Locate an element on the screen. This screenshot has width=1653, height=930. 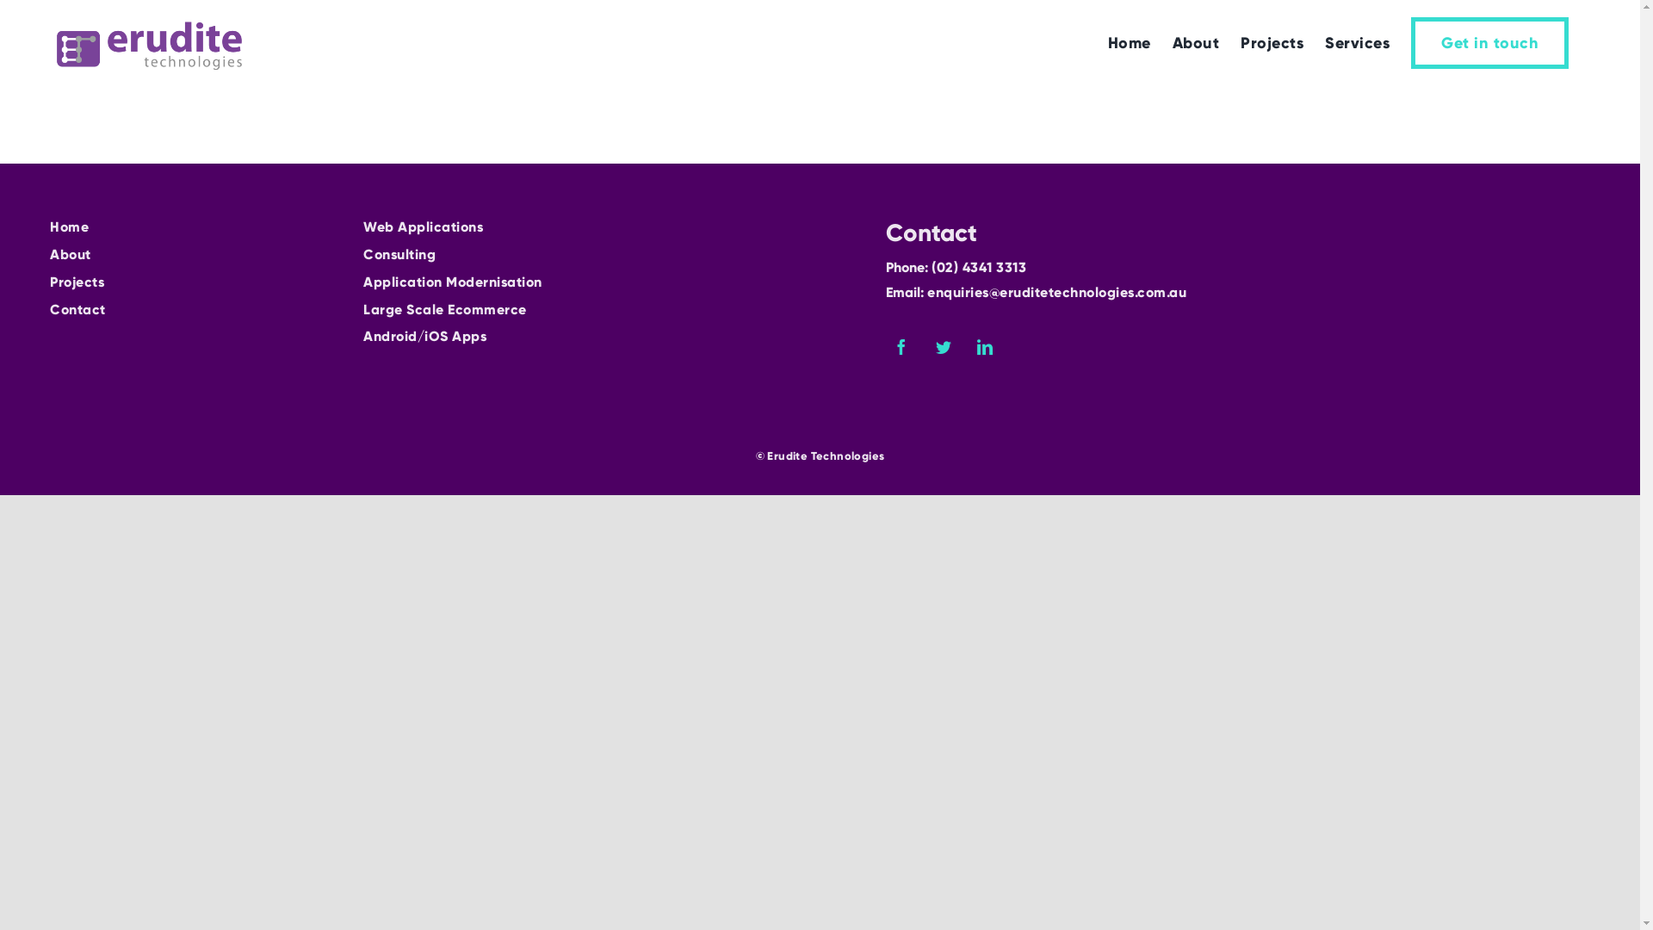
Get in touch is located at coordinates (1489, 43).